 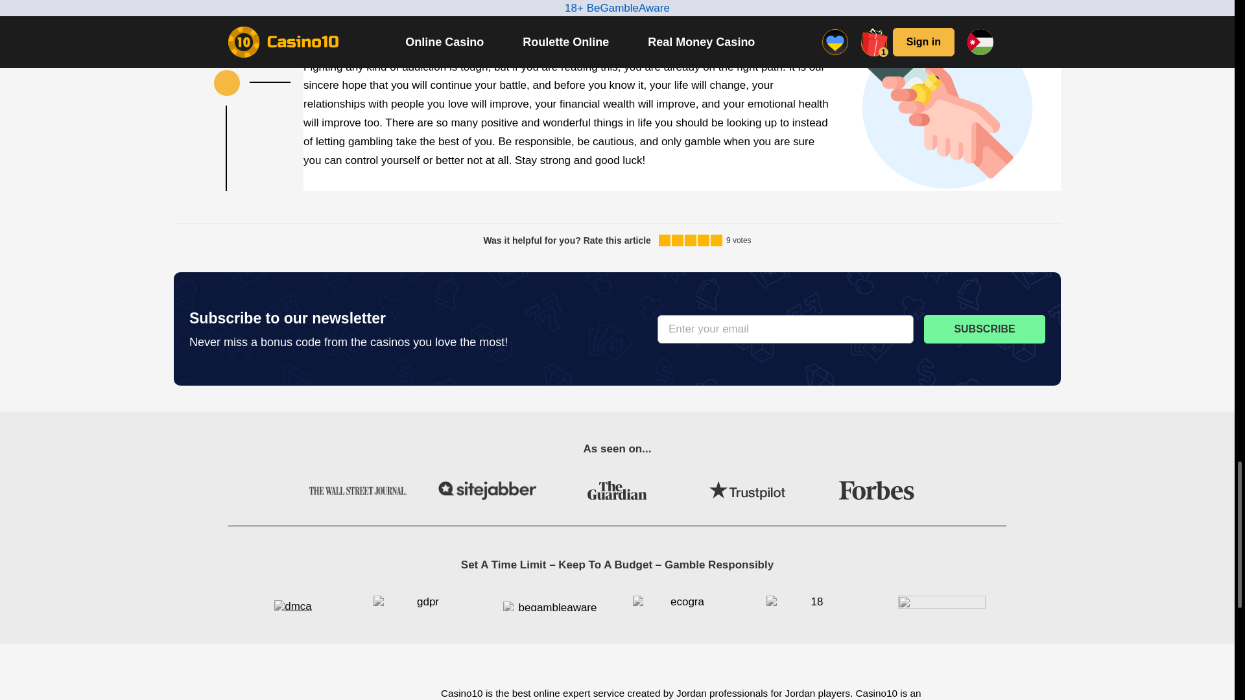 I want to click on You are not allowed to vote!, so click(x=690, y=240).